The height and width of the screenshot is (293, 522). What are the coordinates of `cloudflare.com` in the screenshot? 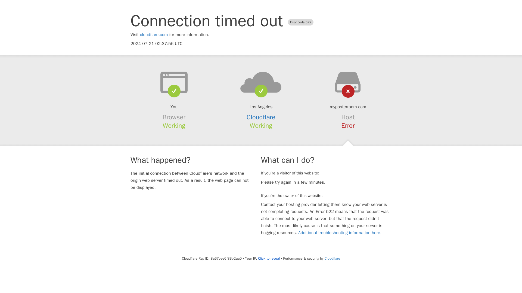 It's located at (154, 35).